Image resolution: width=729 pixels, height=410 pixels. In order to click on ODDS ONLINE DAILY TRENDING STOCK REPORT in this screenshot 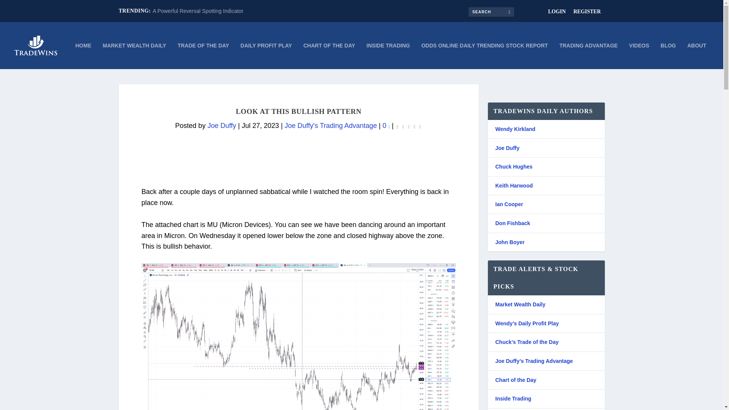, I will do `click(484, 56)`.